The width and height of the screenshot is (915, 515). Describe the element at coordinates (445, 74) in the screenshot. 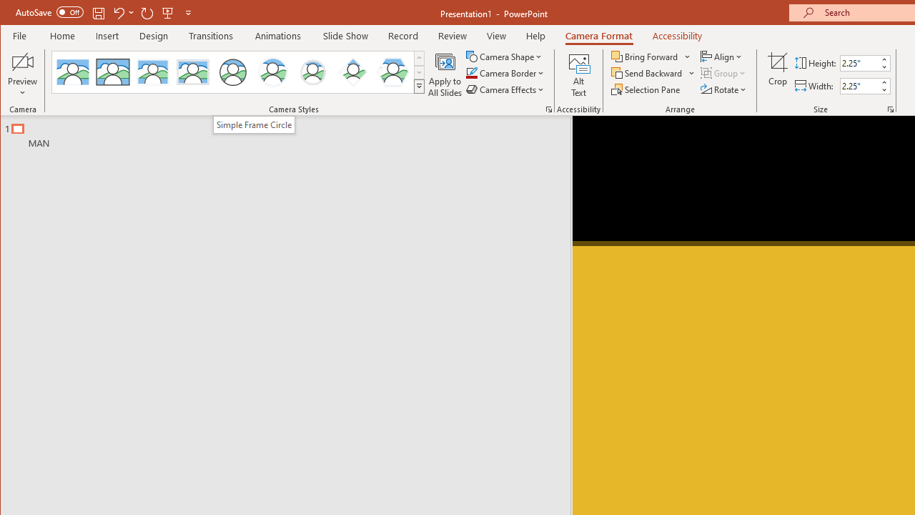

I see `Apply to All Slides` at that location.